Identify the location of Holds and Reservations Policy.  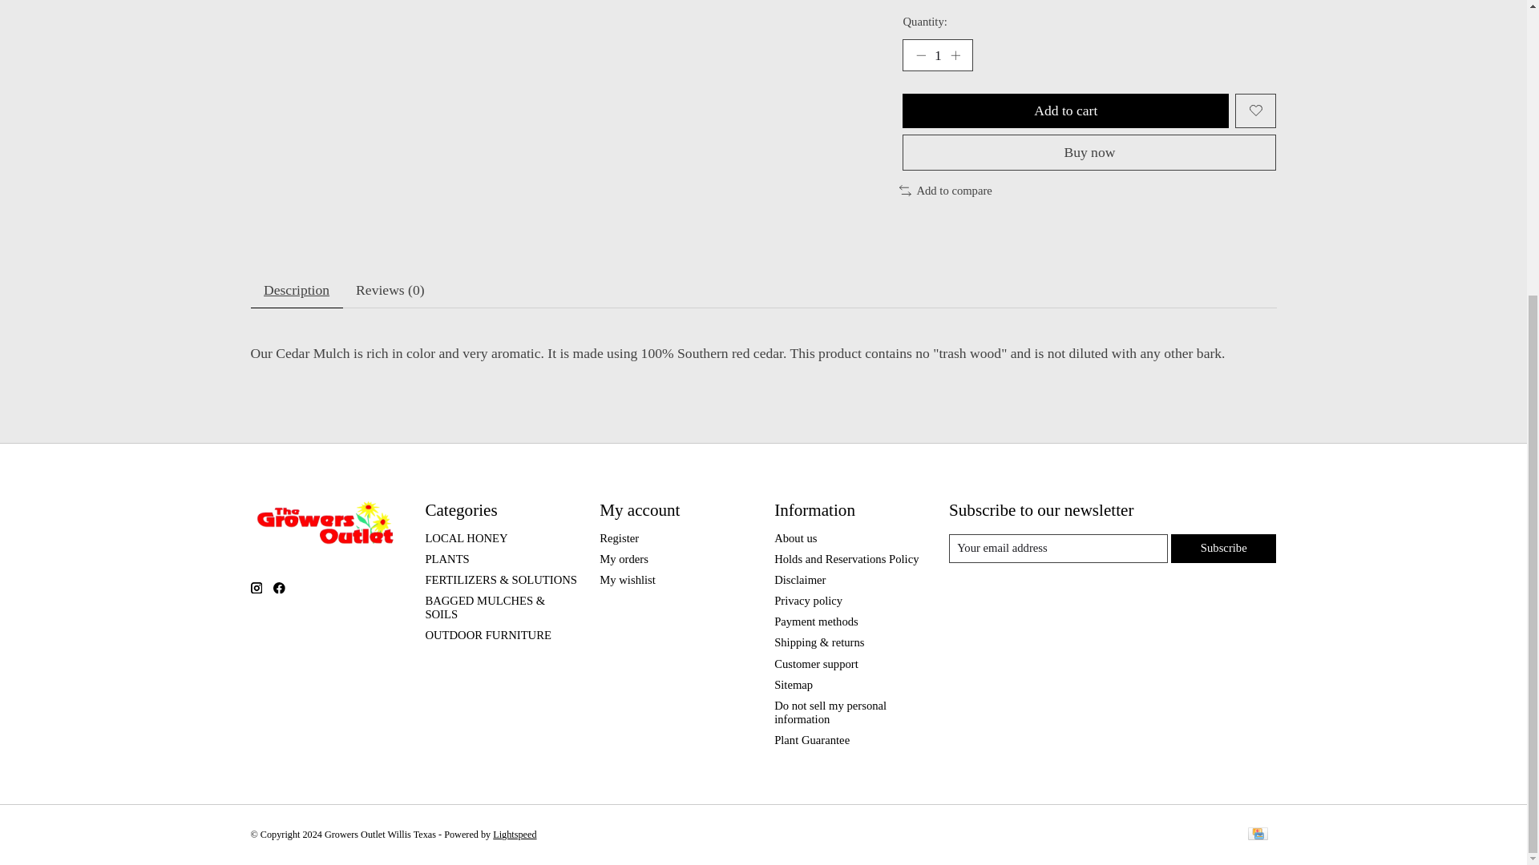
(846, 559).